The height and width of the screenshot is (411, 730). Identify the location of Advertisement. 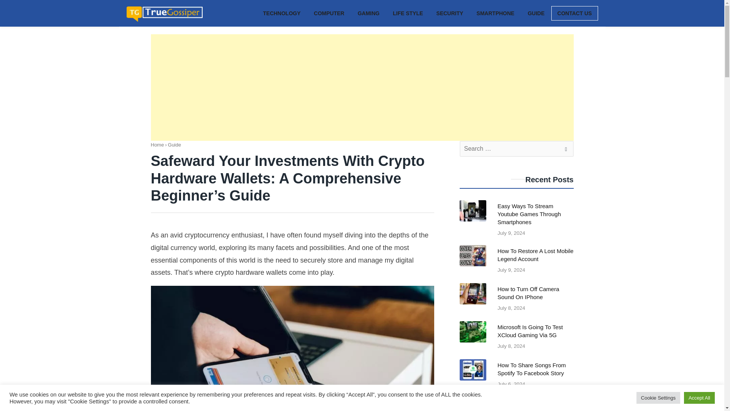
(495, 13).